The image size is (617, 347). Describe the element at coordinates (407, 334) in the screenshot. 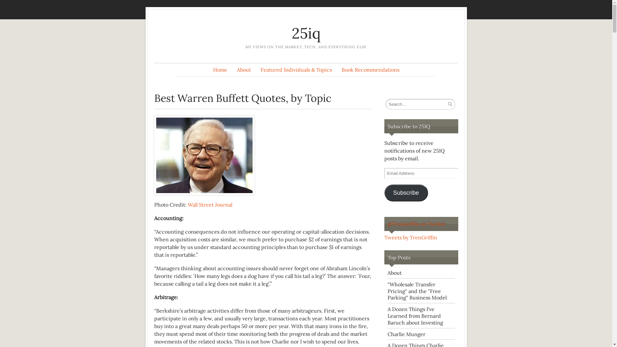

I see `Charlie Munger` at that location.